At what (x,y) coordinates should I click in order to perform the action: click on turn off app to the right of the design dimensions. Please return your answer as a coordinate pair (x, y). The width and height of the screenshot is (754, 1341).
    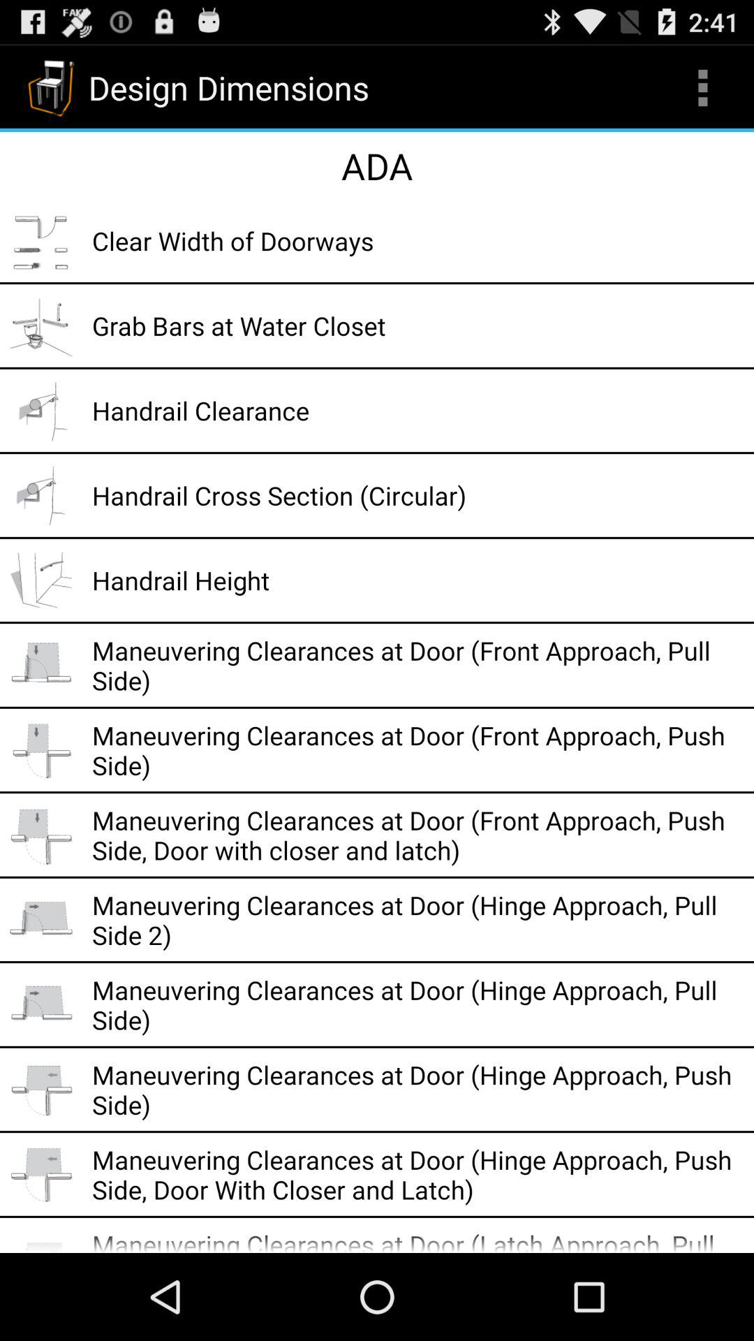
    Looking at the image, I should click on (702, 88).